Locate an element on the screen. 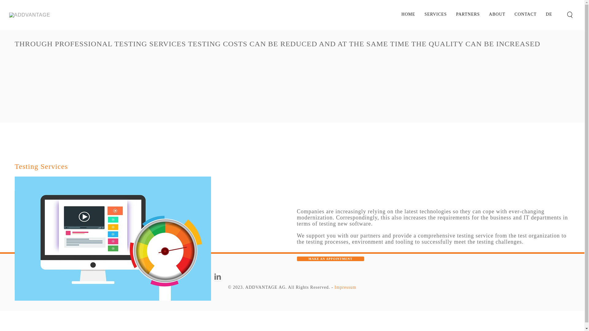 This screenshot has width=589, height=331. CONTACT is located at coordinates (525, 15).